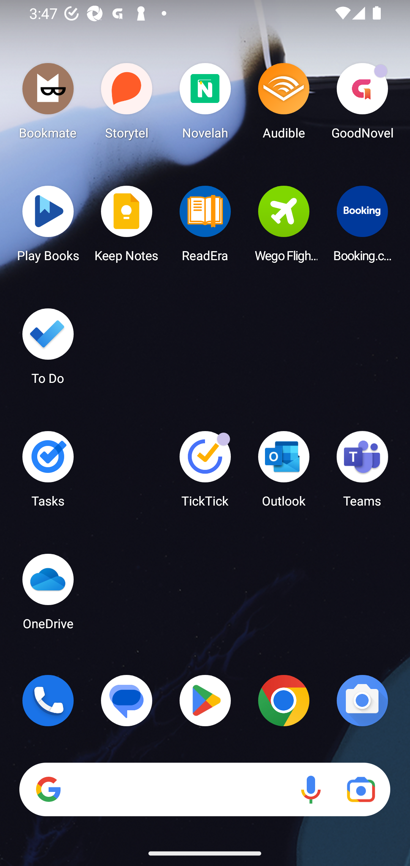 The height and width of the screenshot is (866, 410). Describe the element at coordinates (127, 227) in the screenshot. I see `Keep Notes` at that location.